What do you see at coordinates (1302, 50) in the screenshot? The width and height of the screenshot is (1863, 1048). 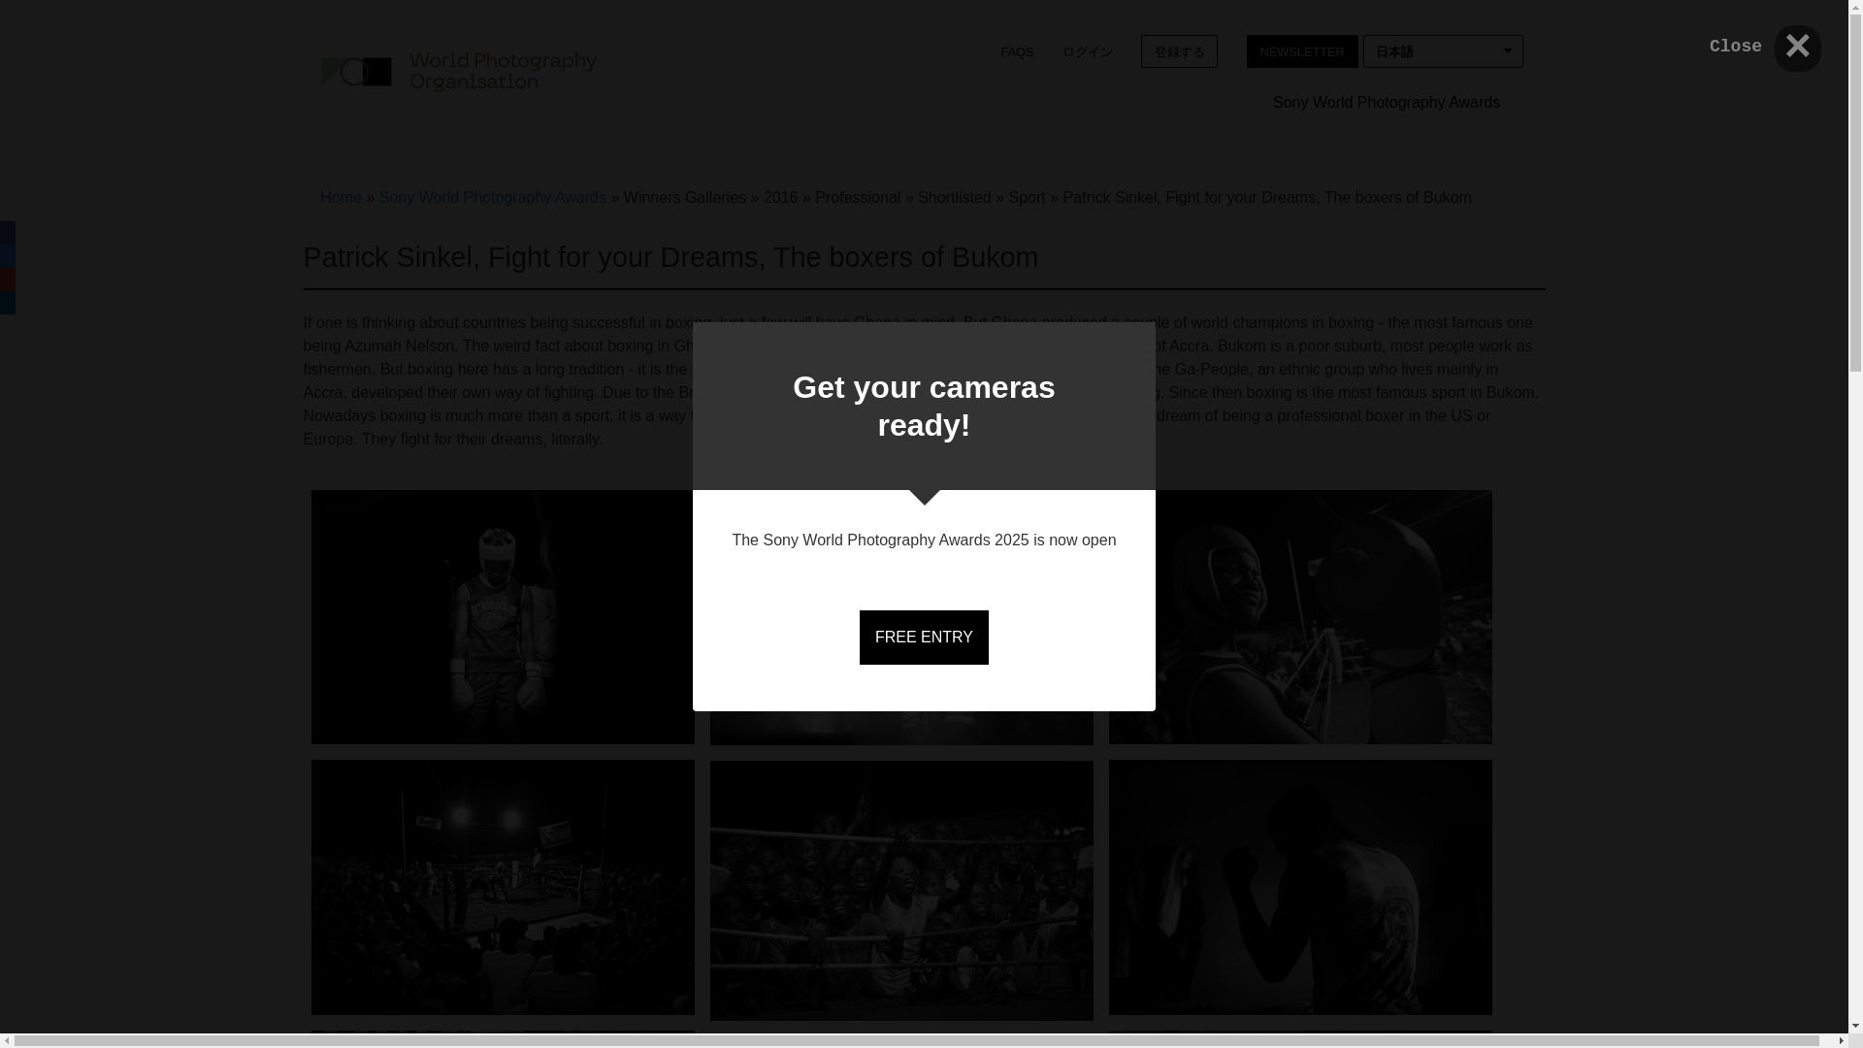 I see `NEWSLETTER` at bounding box center [1302, 50].